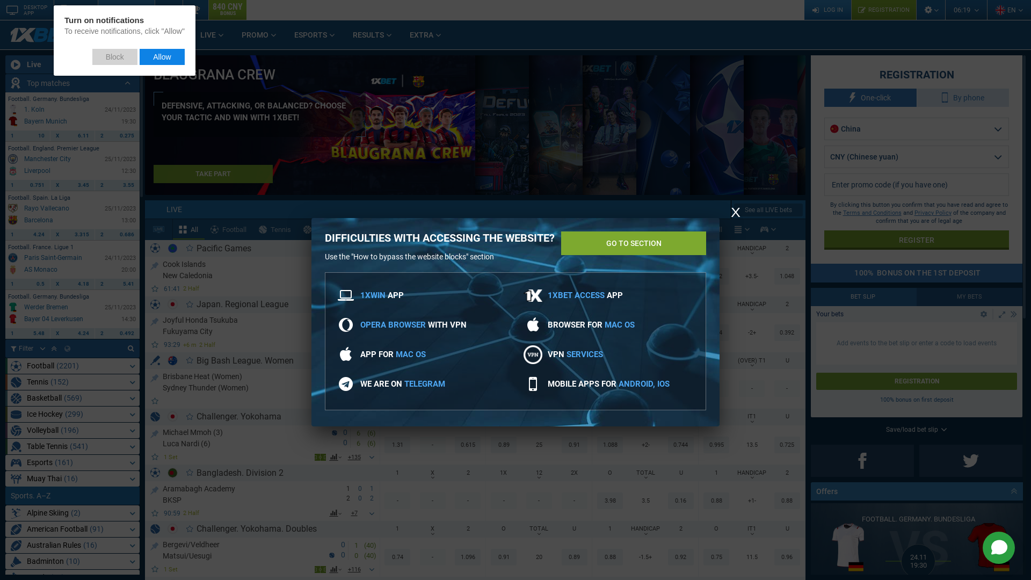 Image resolution: width=1031 pixels, height=580 pixels. What do you see at coordinates (275, 229) in the screenshot?
I see `Tennis` at bounding box center [275, 229].